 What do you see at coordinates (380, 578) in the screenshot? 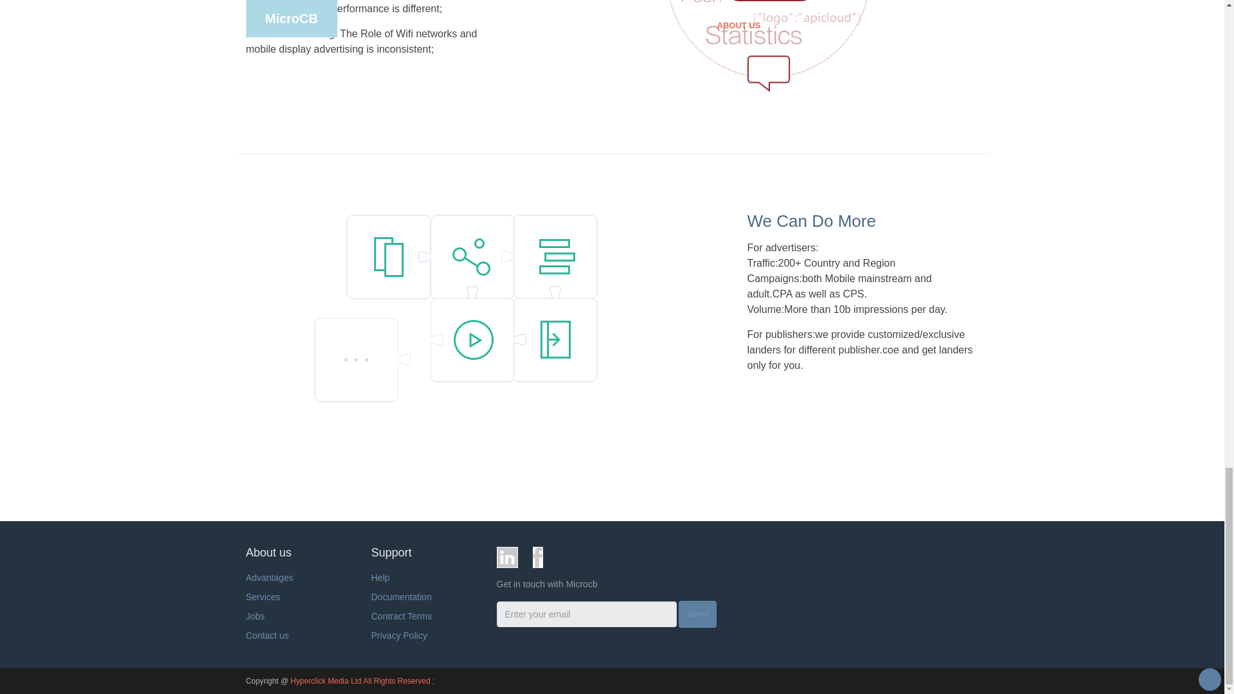
I see `Help` at bounding box center [380, 578].